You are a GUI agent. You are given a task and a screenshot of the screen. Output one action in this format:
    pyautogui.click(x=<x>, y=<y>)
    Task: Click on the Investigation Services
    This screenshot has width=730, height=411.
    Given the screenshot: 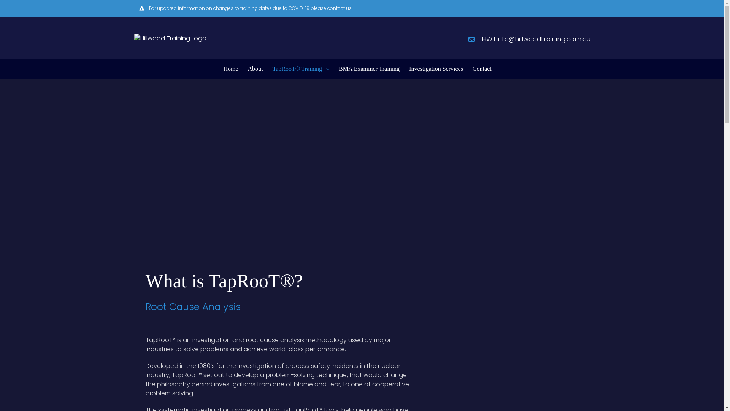 What is the action you would take?
    pyautogui.click(x=436, y=68)
    